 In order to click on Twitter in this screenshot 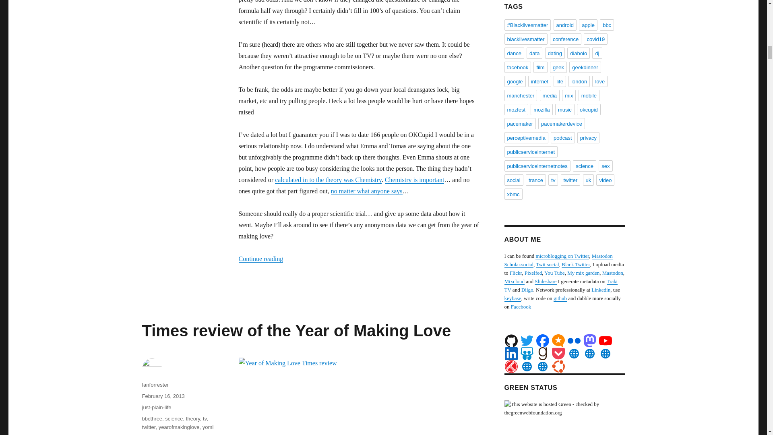, I will do `click(527, 341)`.